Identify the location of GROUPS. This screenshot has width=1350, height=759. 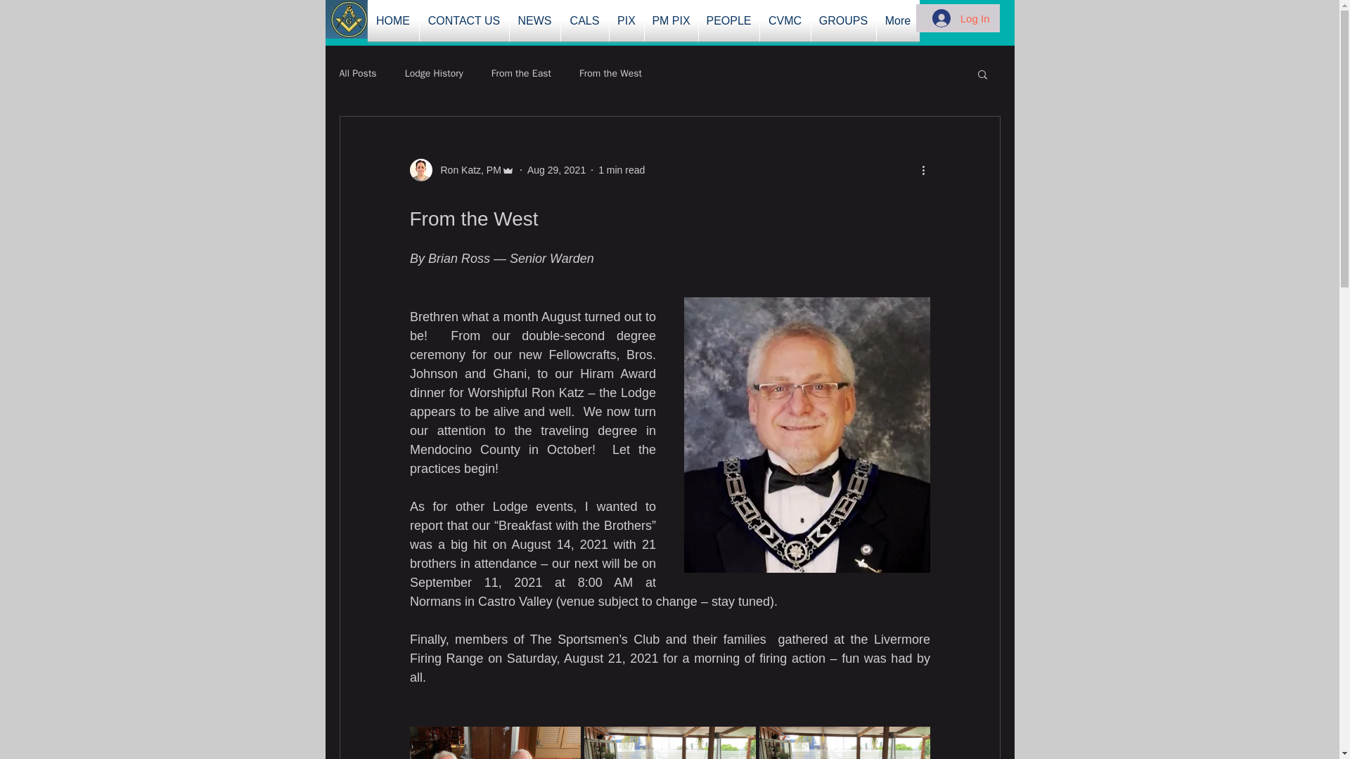
(844, 21).